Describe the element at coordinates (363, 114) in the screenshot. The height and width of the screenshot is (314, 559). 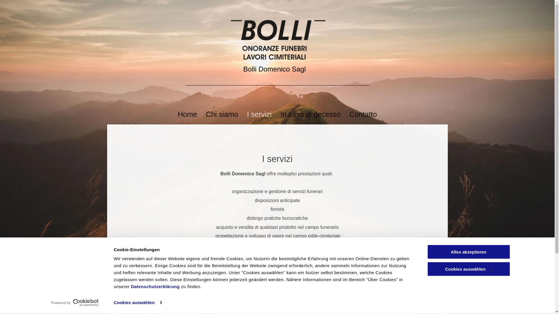
I see `Contatto` at that location.